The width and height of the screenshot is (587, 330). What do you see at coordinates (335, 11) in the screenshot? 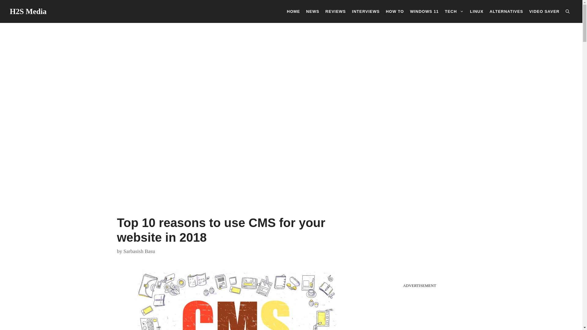
I see `REVIEWS` at bounding box center [335, 11].